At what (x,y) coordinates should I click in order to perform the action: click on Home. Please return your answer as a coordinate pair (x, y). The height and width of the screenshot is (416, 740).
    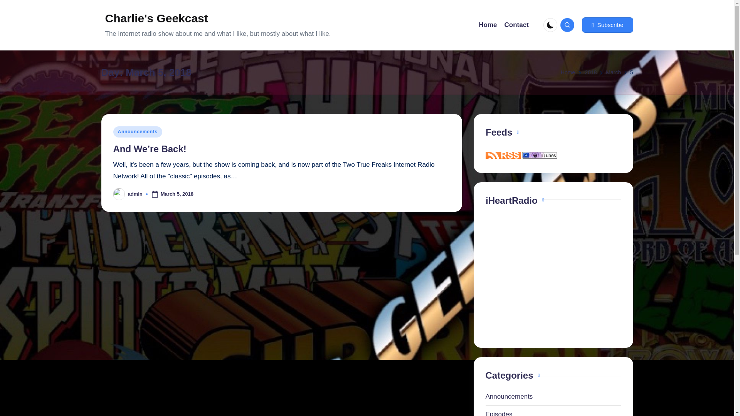
    Looking at the image, I should click on (568, 72).